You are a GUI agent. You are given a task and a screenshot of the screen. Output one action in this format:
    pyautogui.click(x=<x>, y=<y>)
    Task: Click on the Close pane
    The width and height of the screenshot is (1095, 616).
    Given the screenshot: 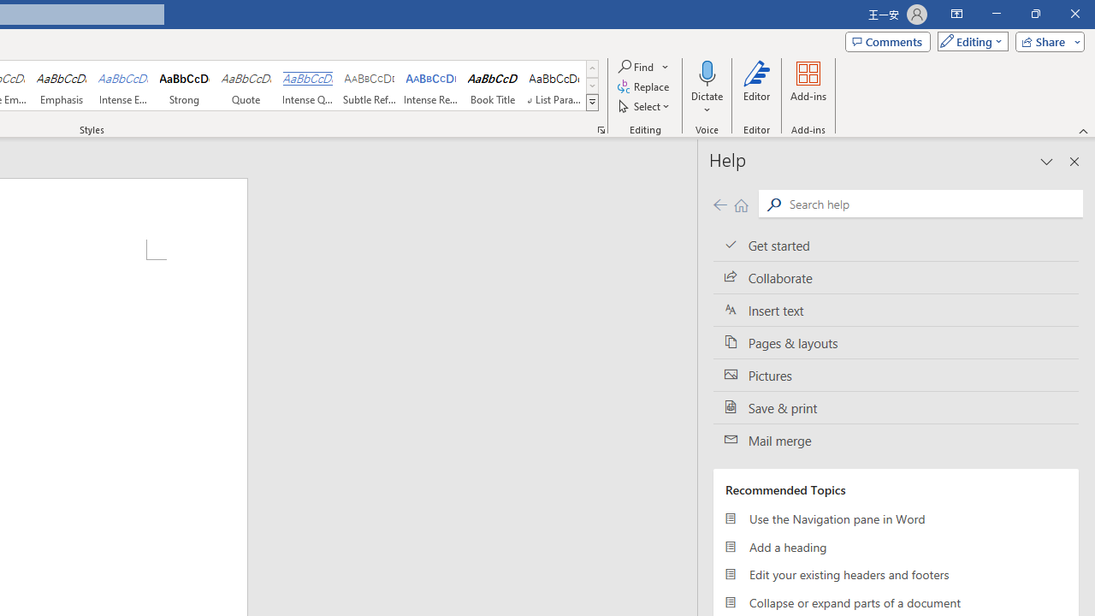 What is the action you would take?
    pyautogui.click(x=1074, y=161)
    